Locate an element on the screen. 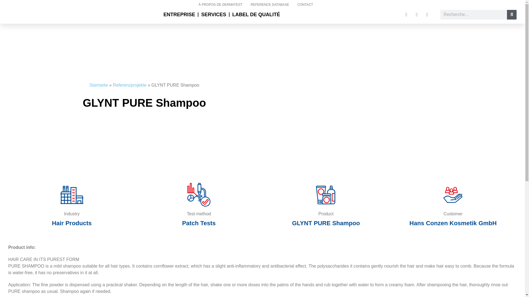 The image size is (529, 297). CONTACT is located at coordinates (305, 5).